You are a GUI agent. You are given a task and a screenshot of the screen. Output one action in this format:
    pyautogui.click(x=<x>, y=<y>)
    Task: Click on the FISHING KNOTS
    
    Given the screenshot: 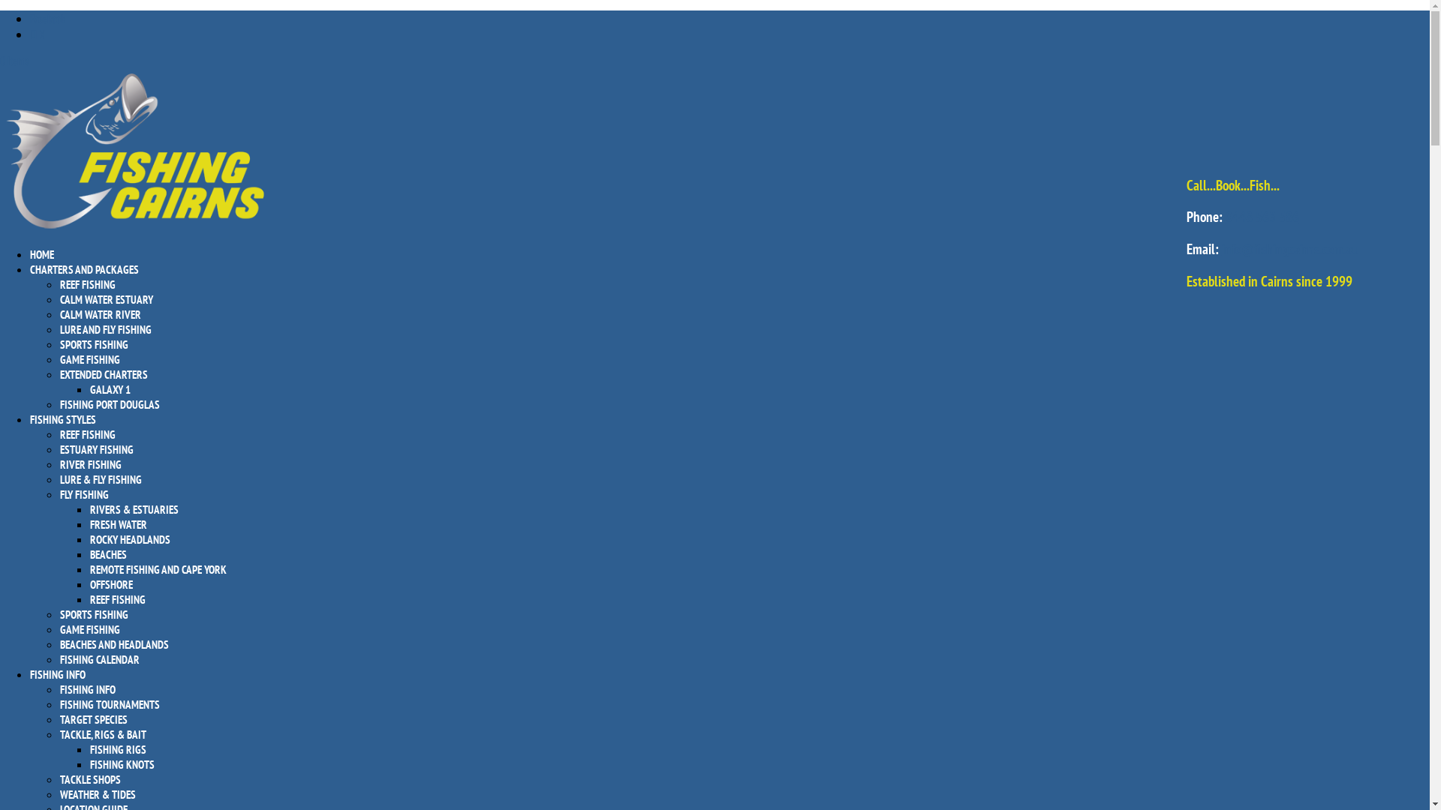 What is the action you would take?
    pyautogui.click(x=122, y=765)
    